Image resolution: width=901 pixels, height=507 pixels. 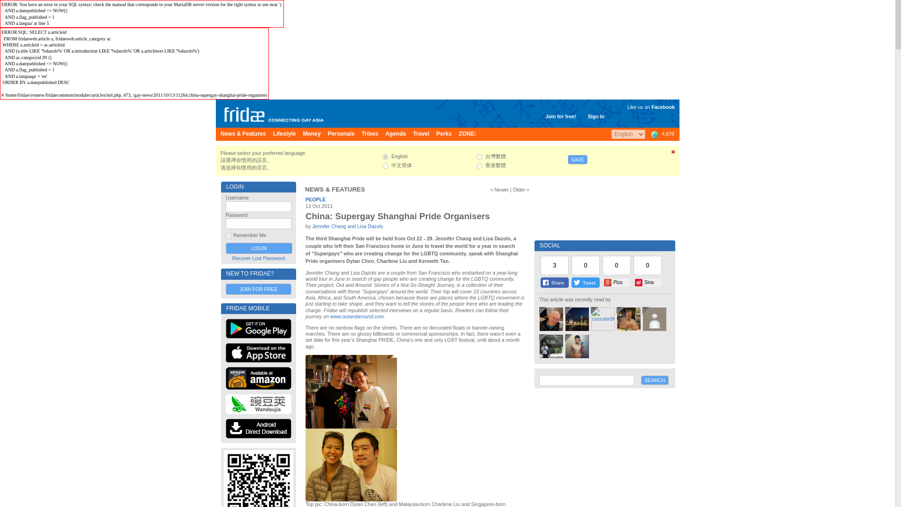 I want to click on Sign In, so click(x=596, y=116).